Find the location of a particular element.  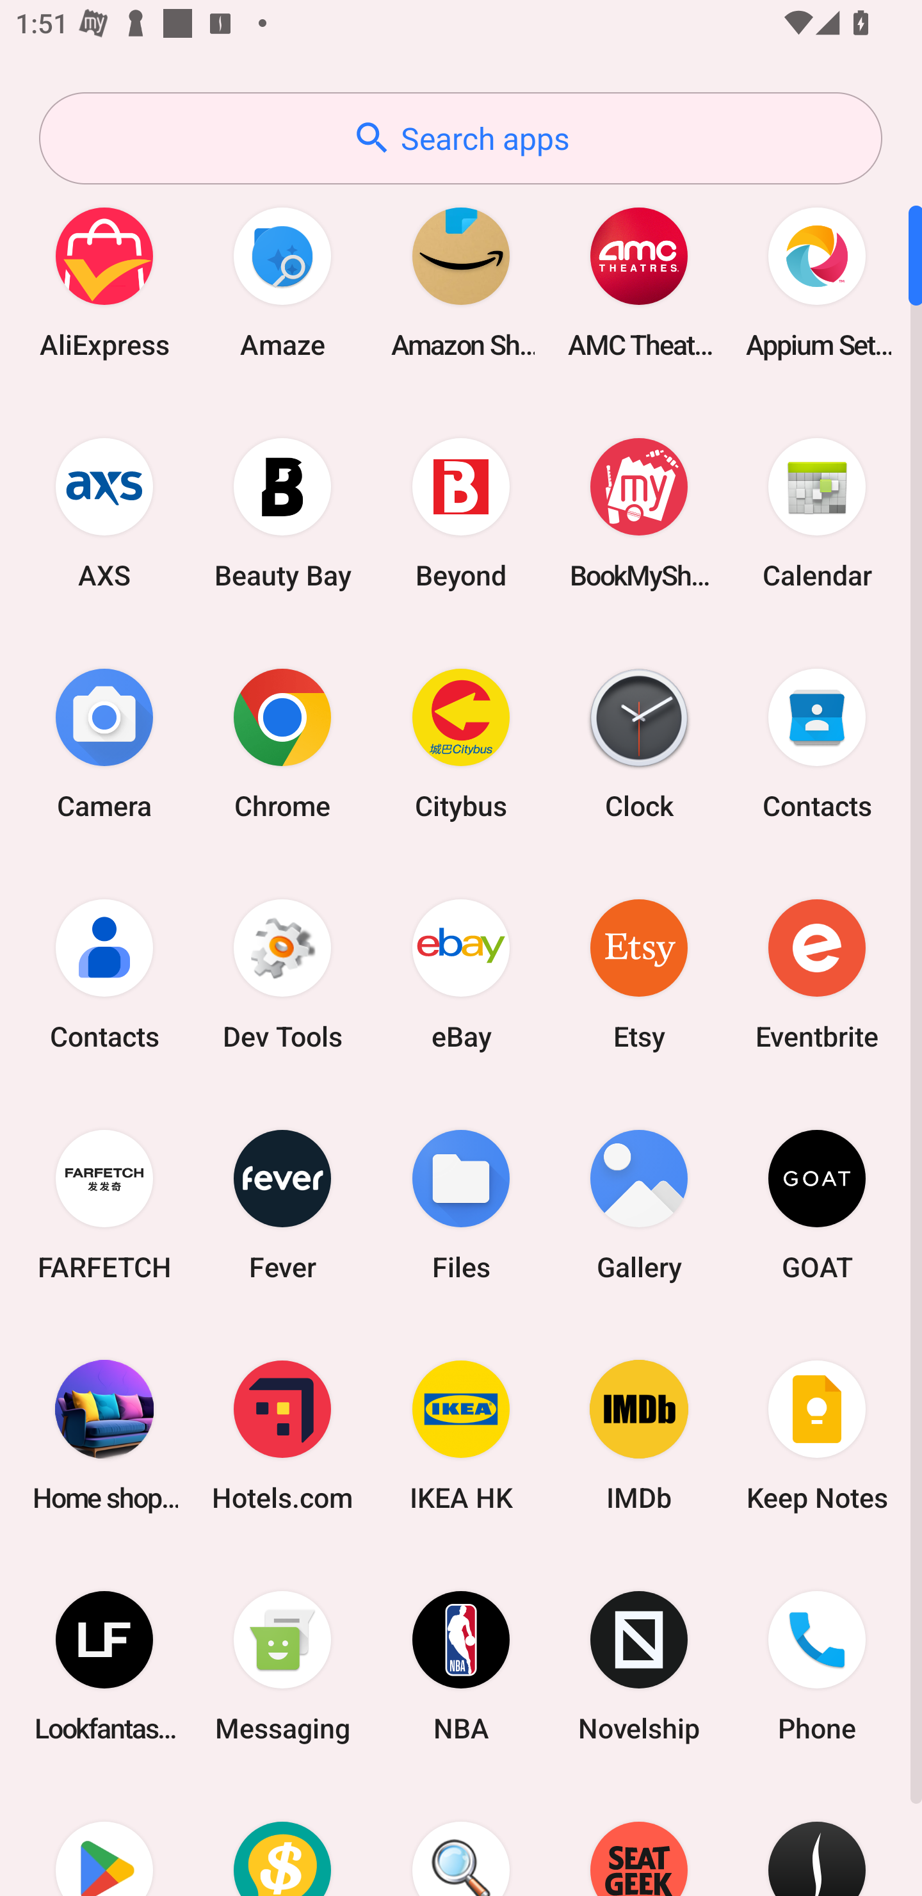

AliExpress is located at coordinates (104, 282).